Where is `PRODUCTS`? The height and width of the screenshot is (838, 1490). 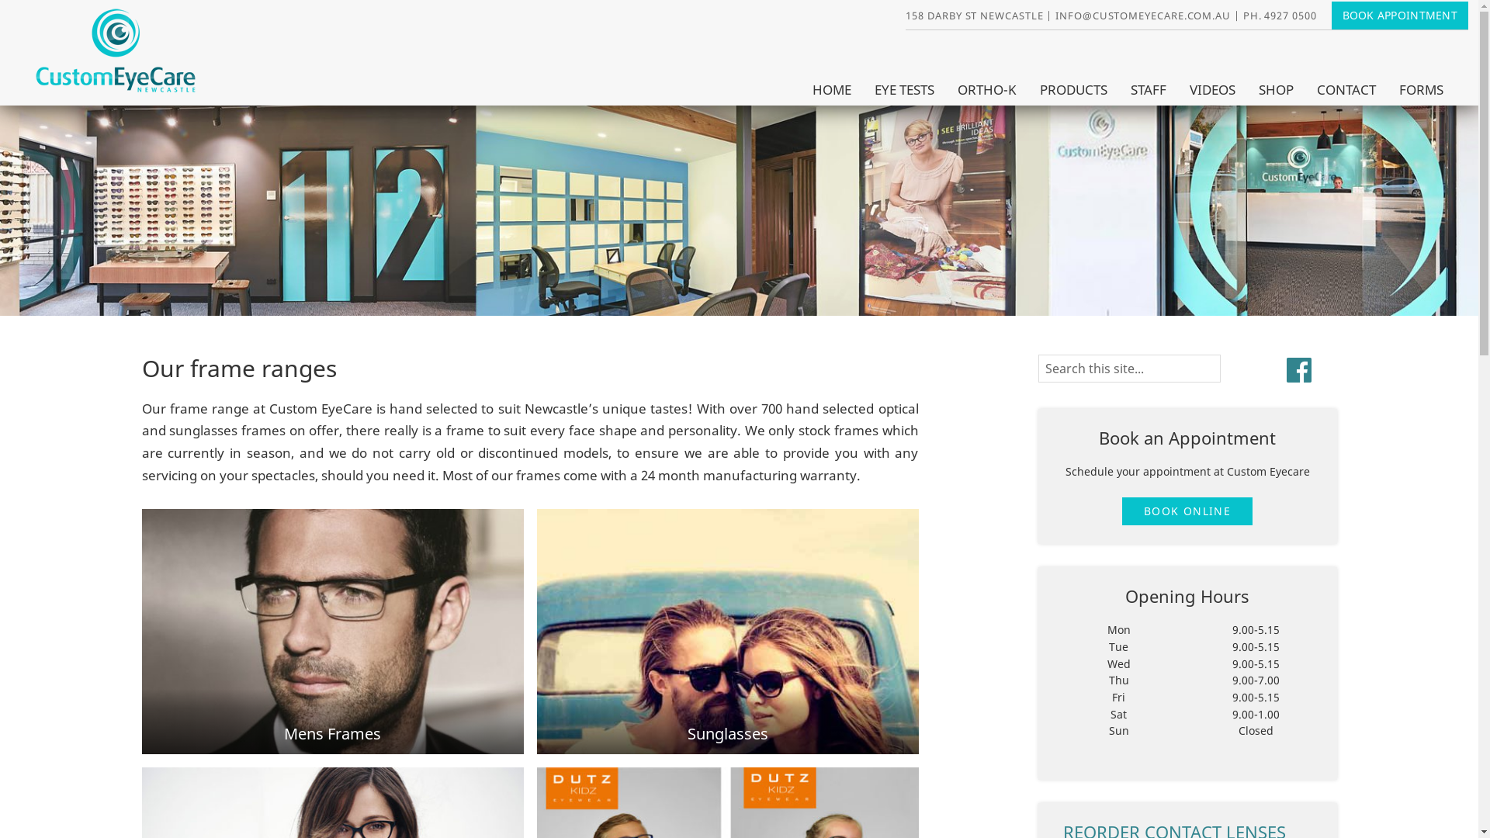
PRODUCTS is located at coordinates (1074, 90).